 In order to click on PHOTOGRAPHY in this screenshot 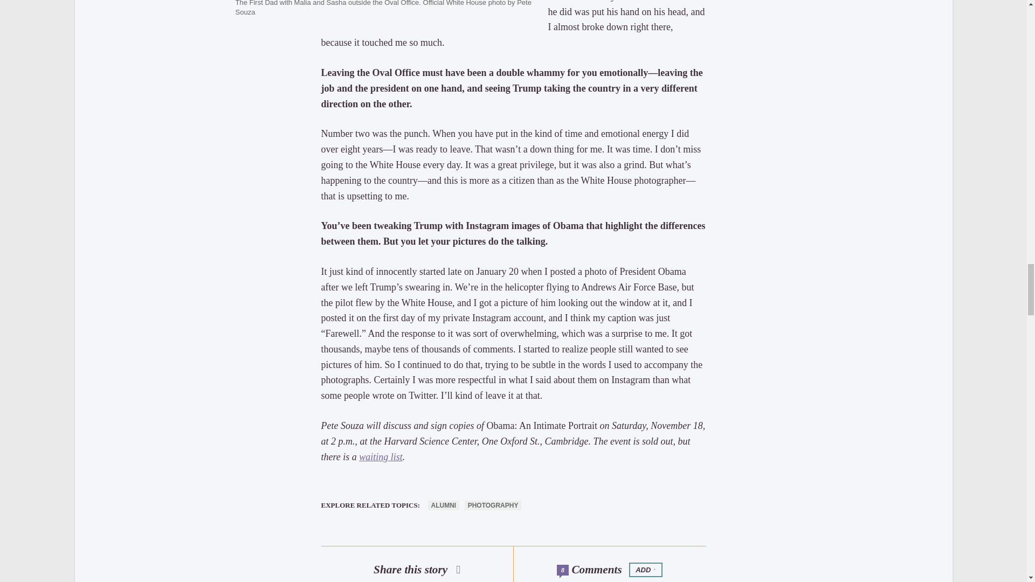, I will do `click(493, 505)`.